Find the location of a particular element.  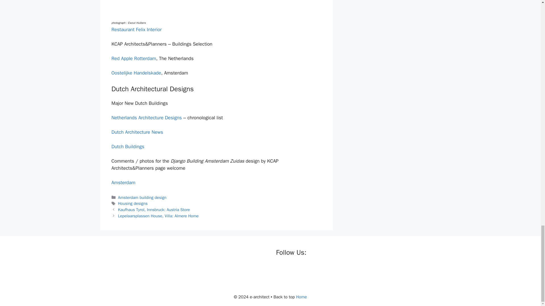

facebook is located at coordinates (280, 270).